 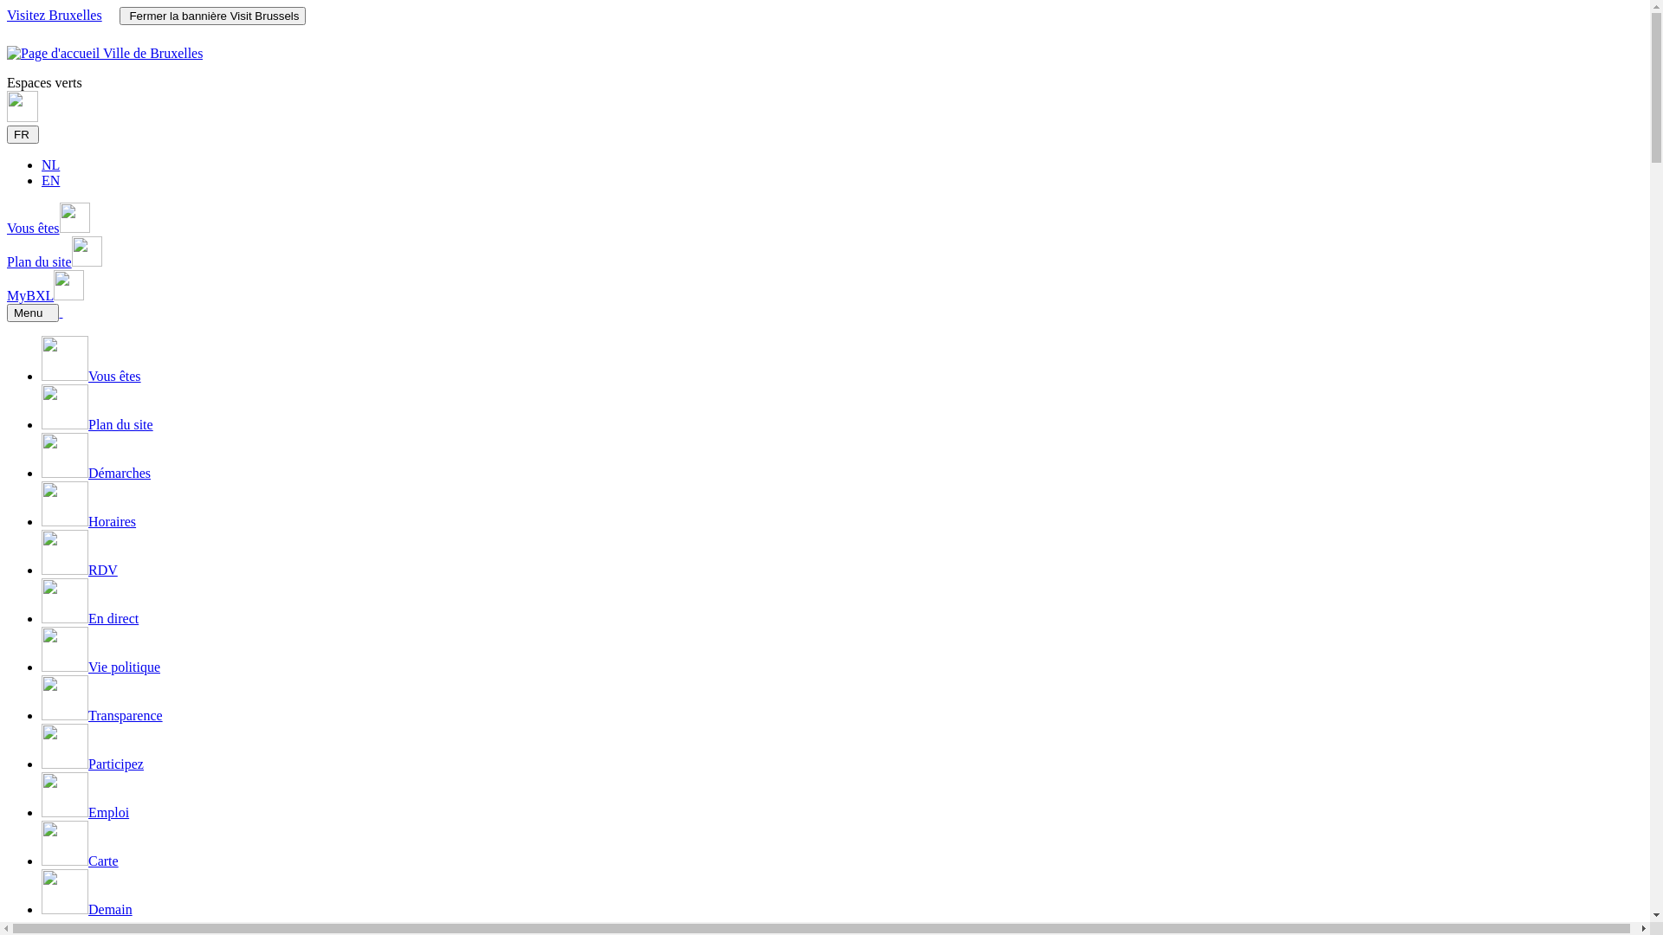 I want to click on Demain, so click(x=87, y=909).